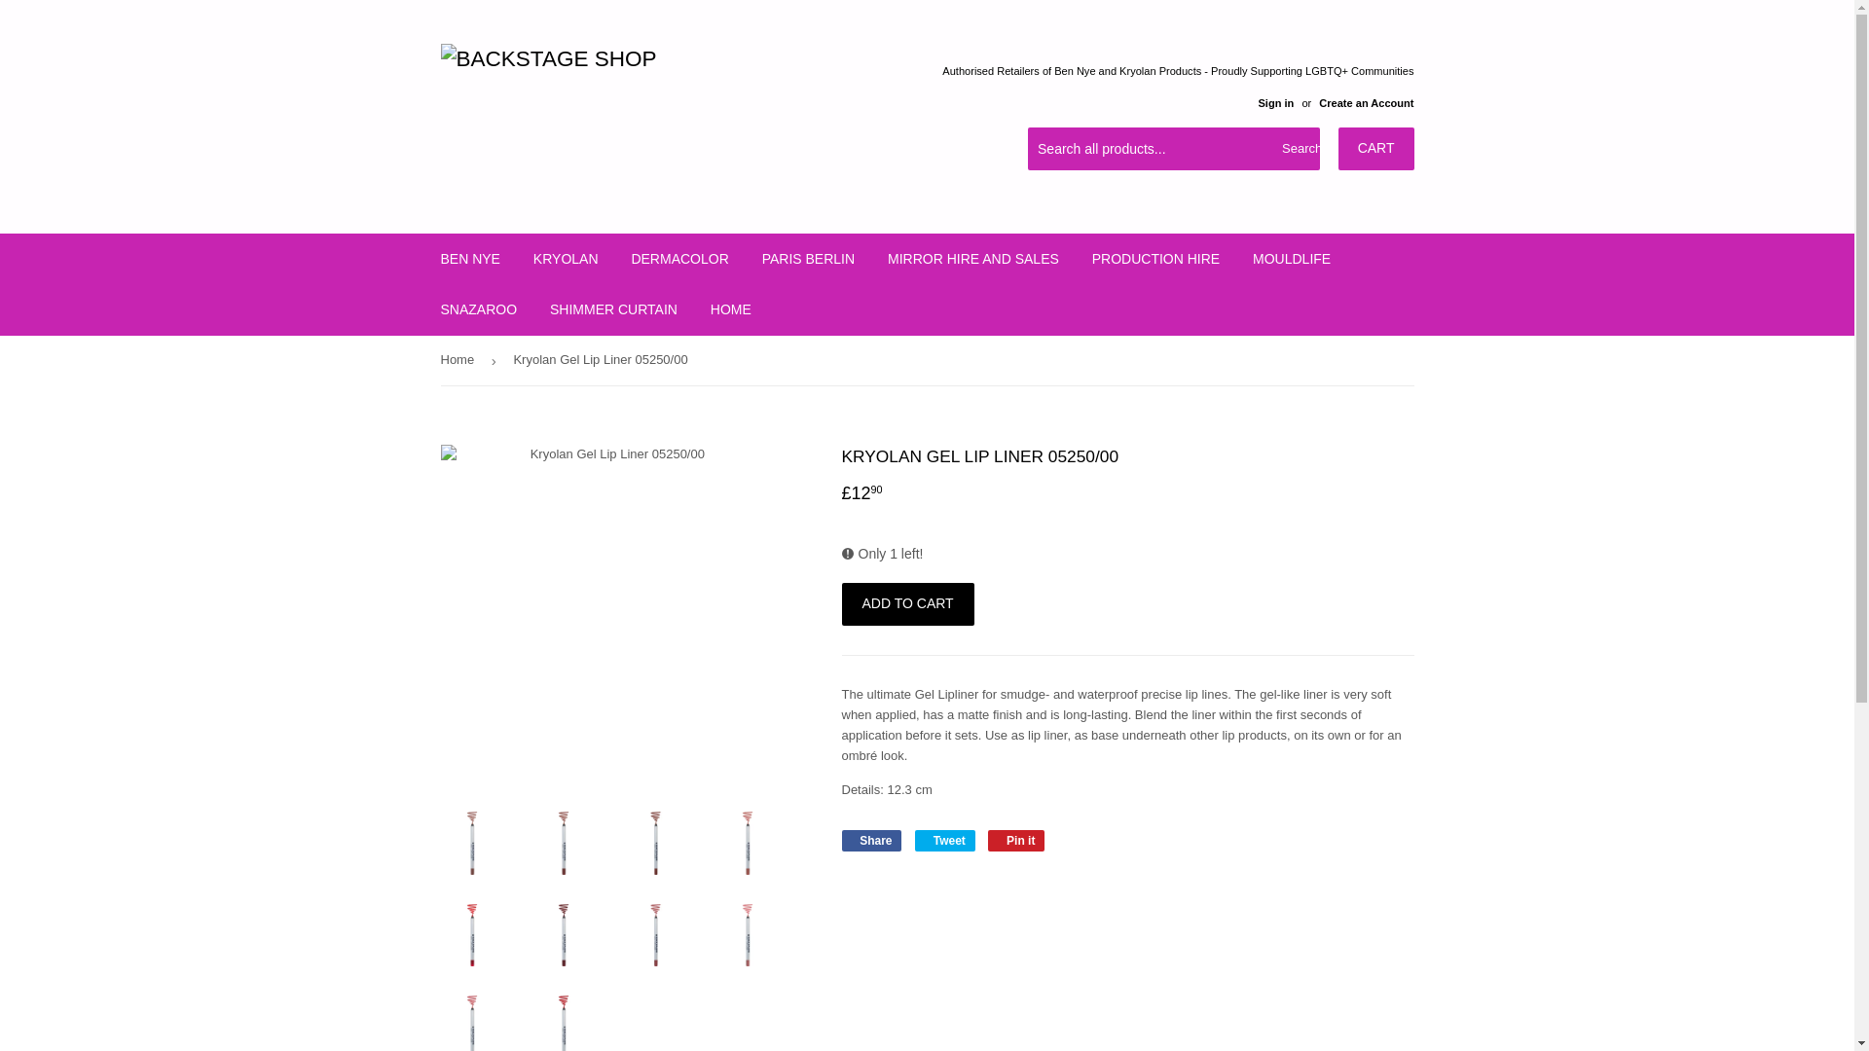 This screenshot has width=1869, height=1051. Describe the element at coordinates (479, 309) in the screenshot. I see `SNAZAROO` at that location.